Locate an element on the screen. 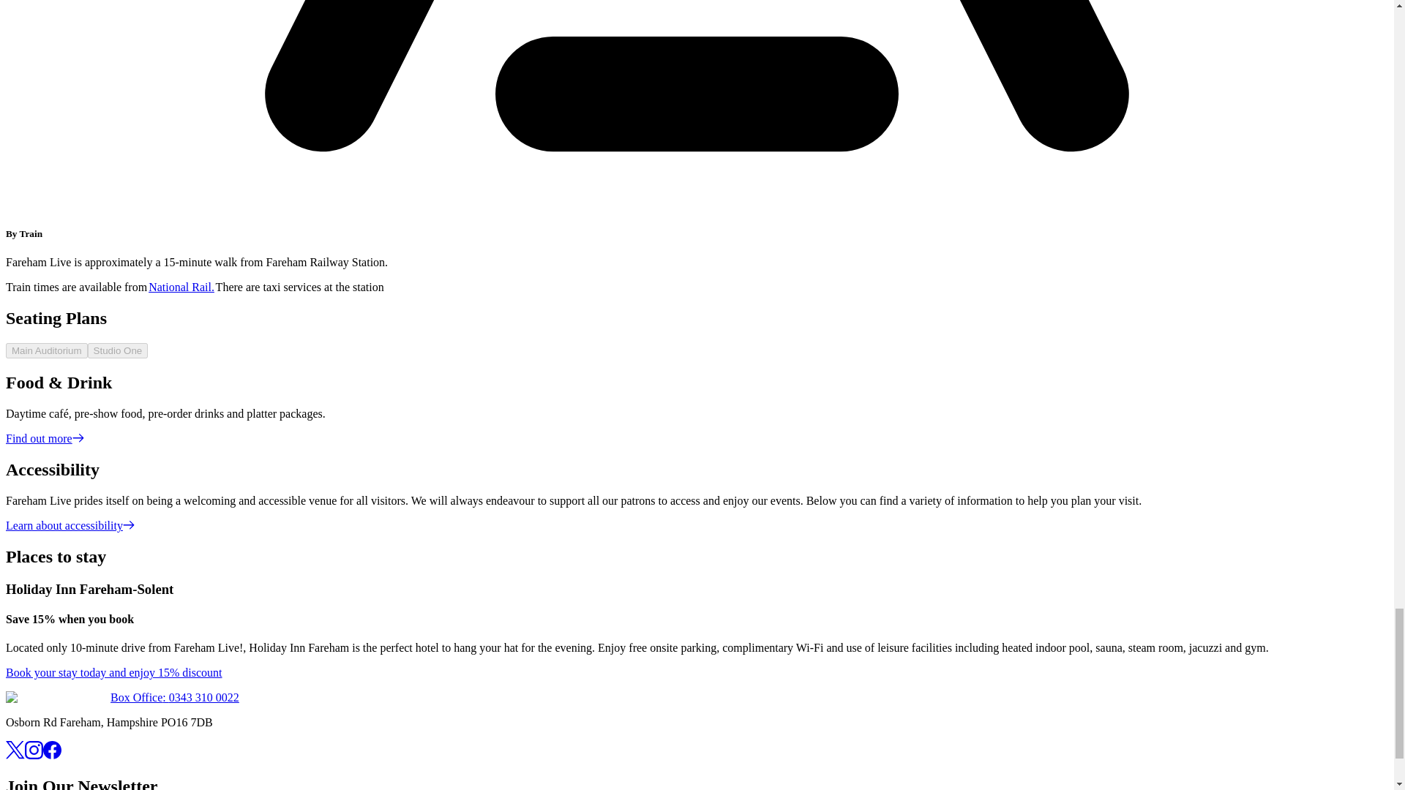 This screenshot has width=1405, height=790. Learn about accessibility is located at coordinates (70, 525).